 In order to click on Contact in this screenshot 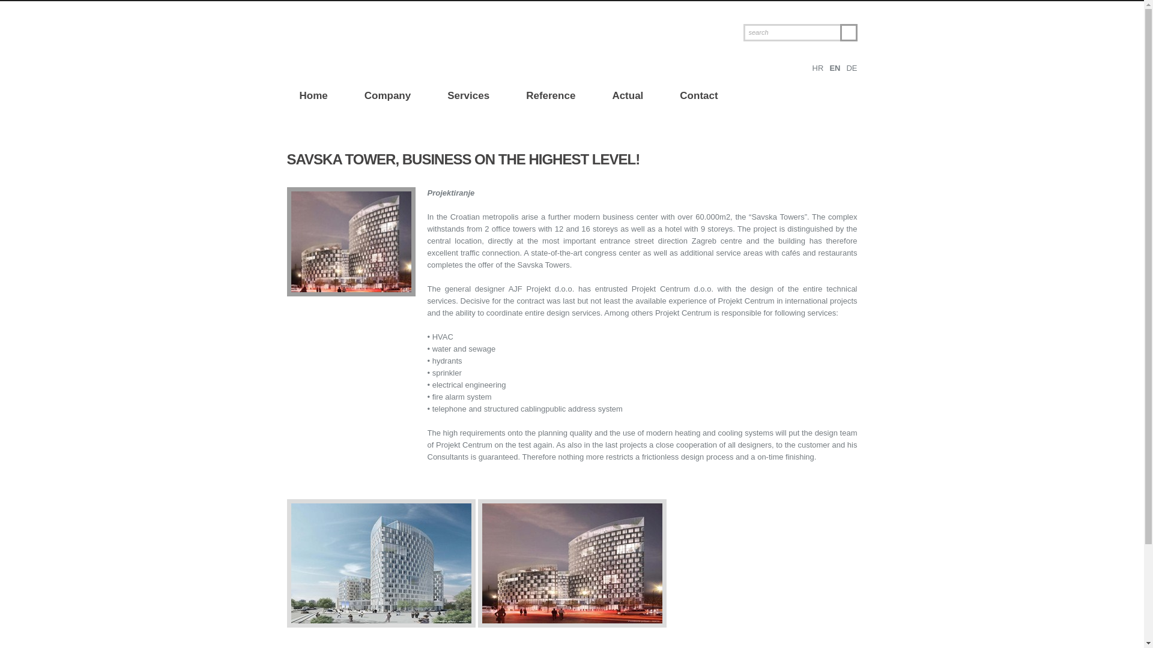, I will do `click(698, 97)`.